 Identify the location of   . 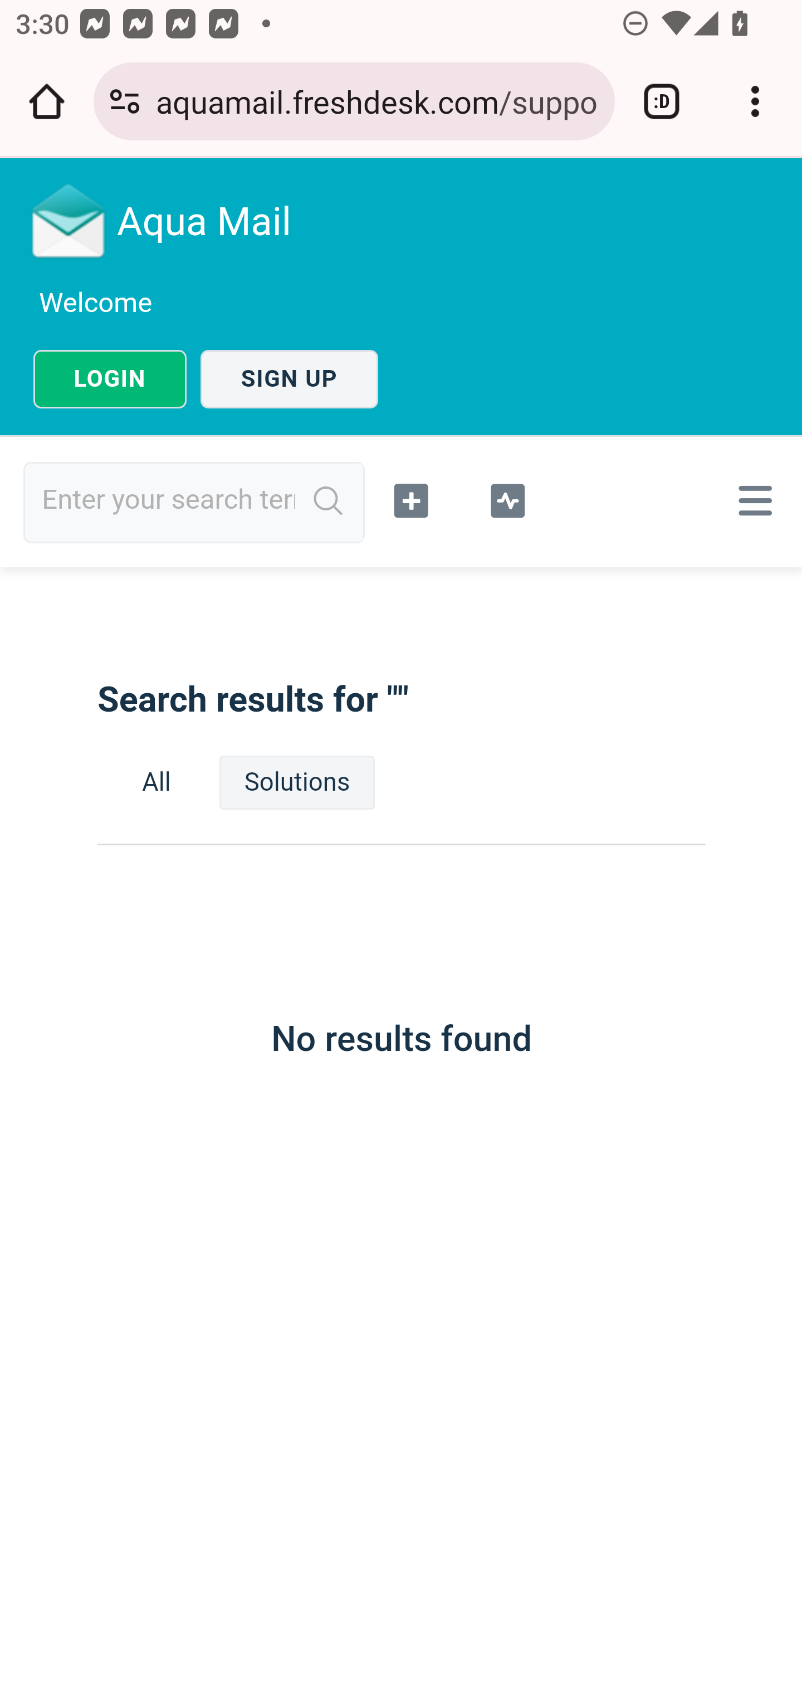
(751, 500).